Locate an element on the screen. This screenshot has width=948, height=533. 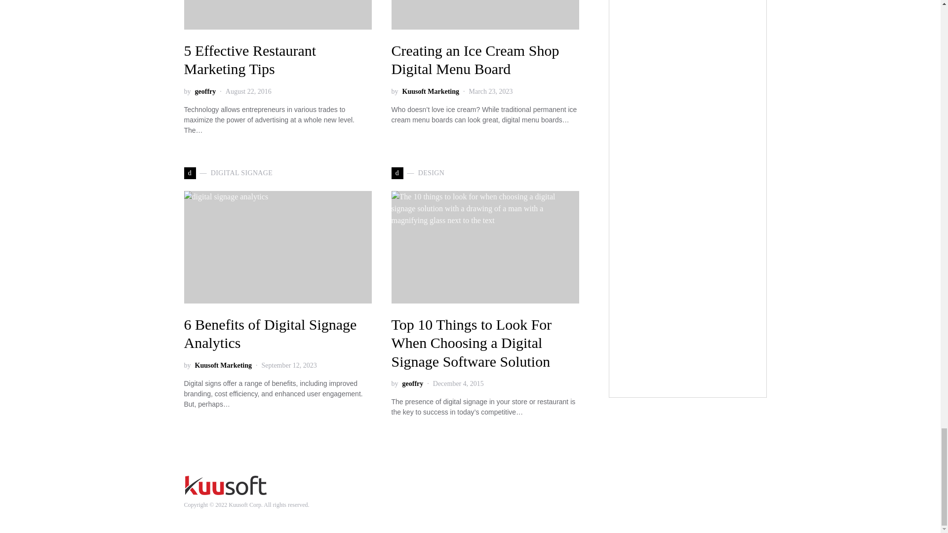
View all posts by Kuusoft Marketing is located at coordinates (431, 91).